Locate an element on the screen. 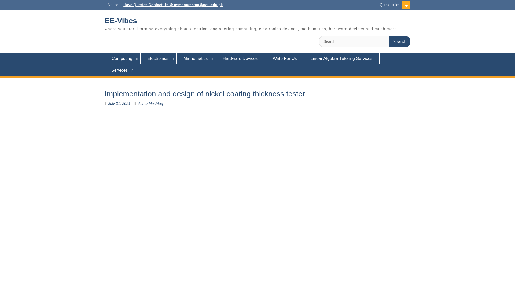  July 31, 2021 is located at coordinates (119, 104).